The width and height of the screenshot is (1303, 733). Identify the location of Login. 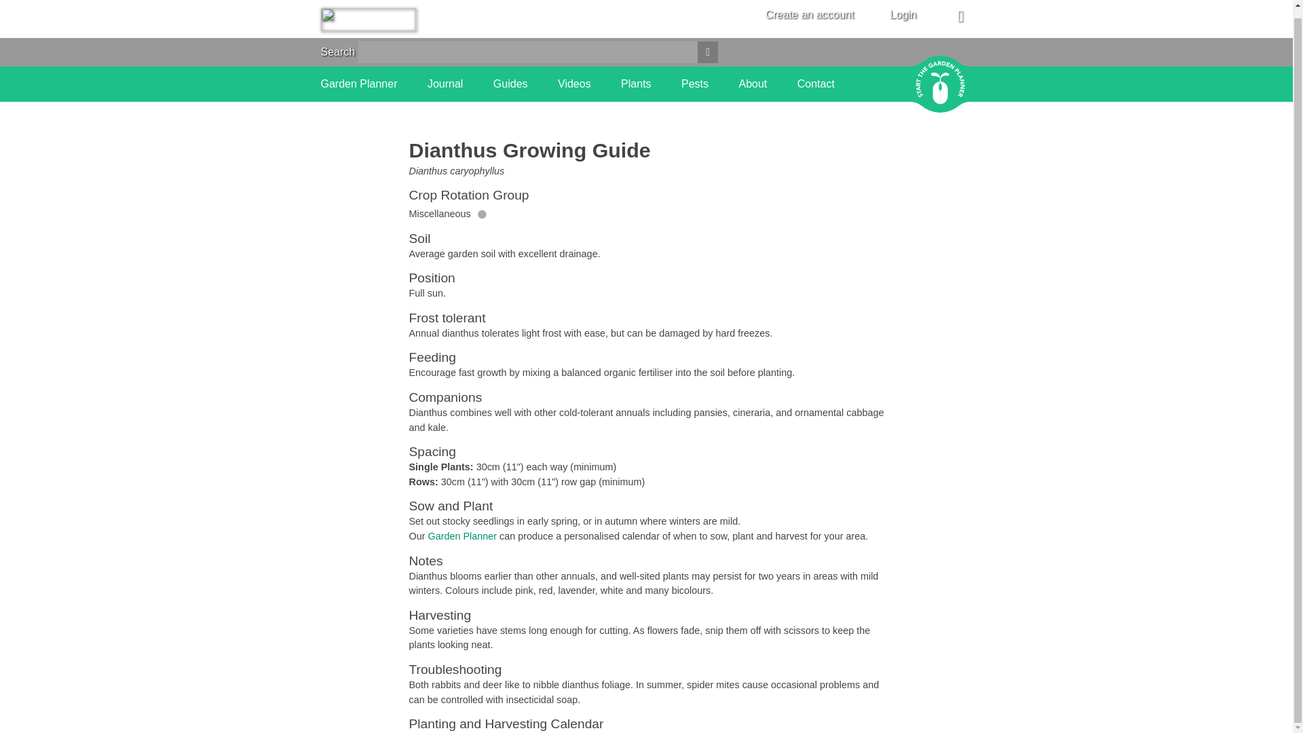
(903, 14).